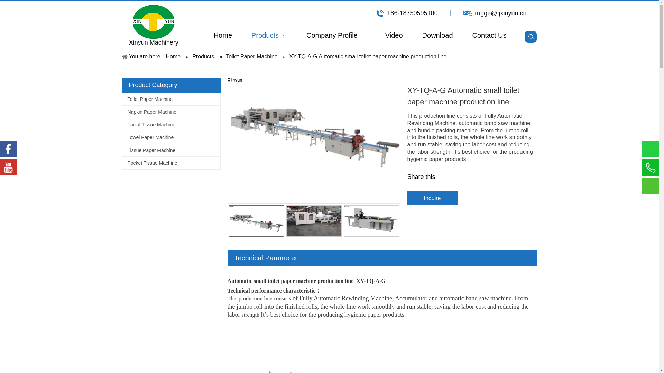 This screenshot has height=373, width=664. I want to click on Video, so click(394, 36).